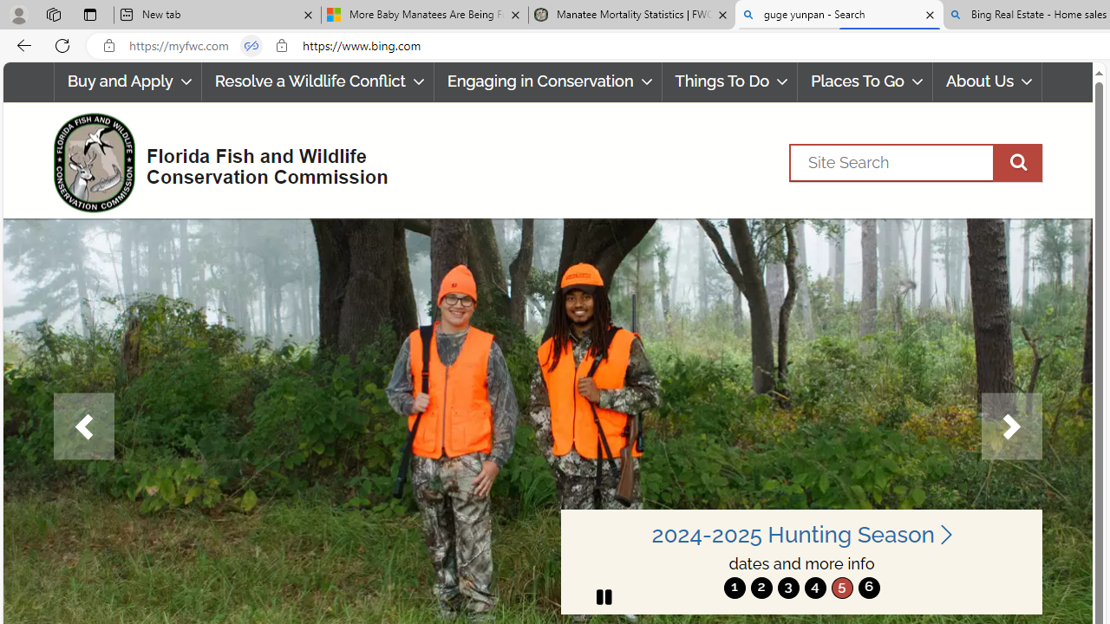  What do you see at coordinates (761, 588) in the screenshot?
I see `2` at bounding box center [761, 588].